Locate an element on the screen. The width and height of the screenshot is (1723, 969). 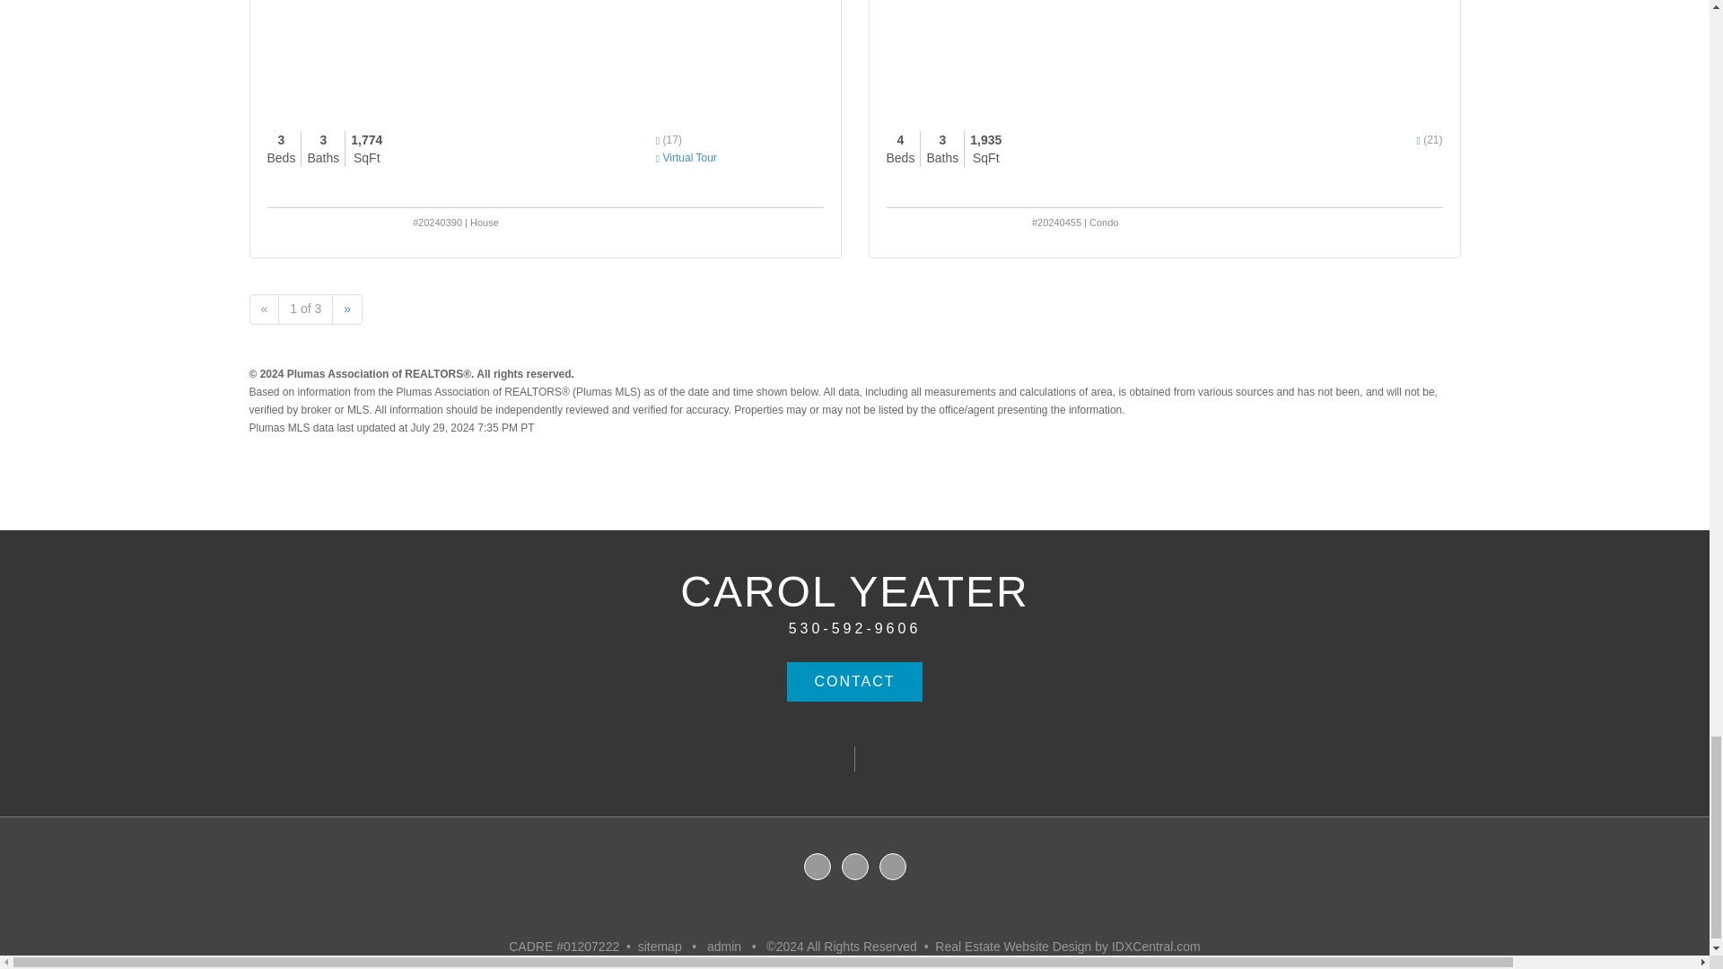
Instagram is located at coordinates (893, 867).